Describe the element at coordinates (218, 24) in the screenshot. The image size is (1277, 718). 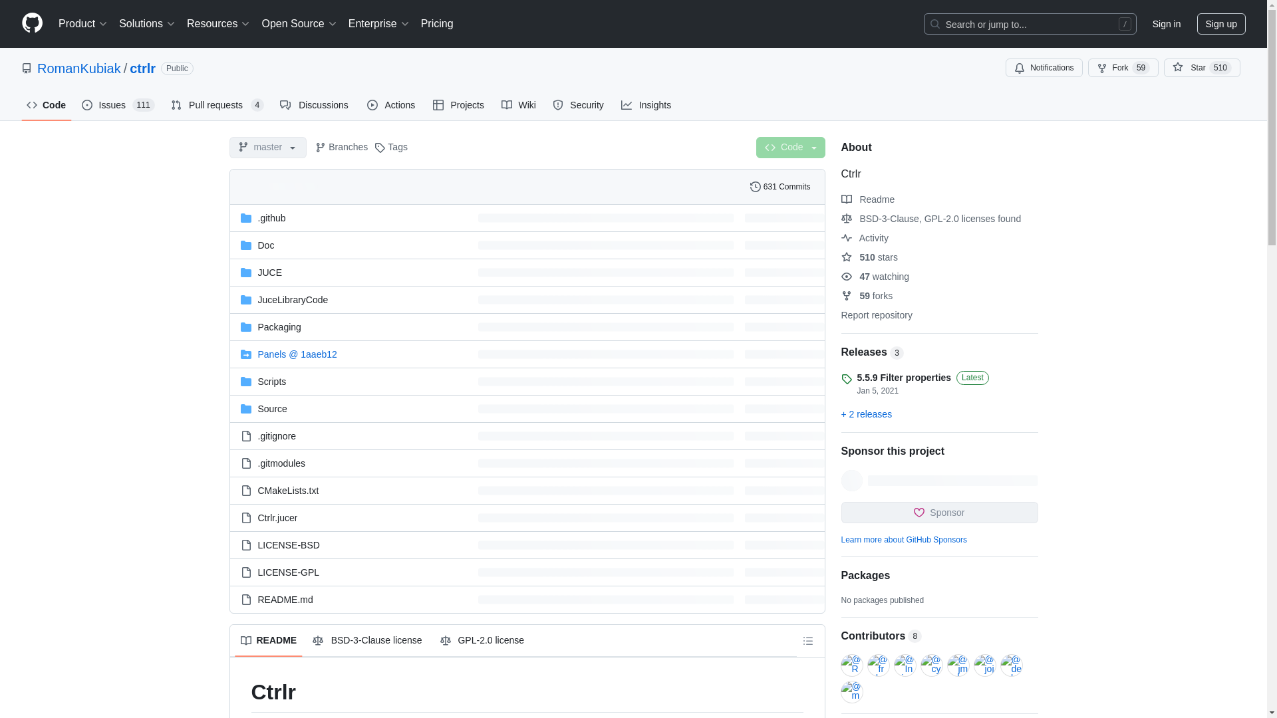
I see `Resources` at that location.